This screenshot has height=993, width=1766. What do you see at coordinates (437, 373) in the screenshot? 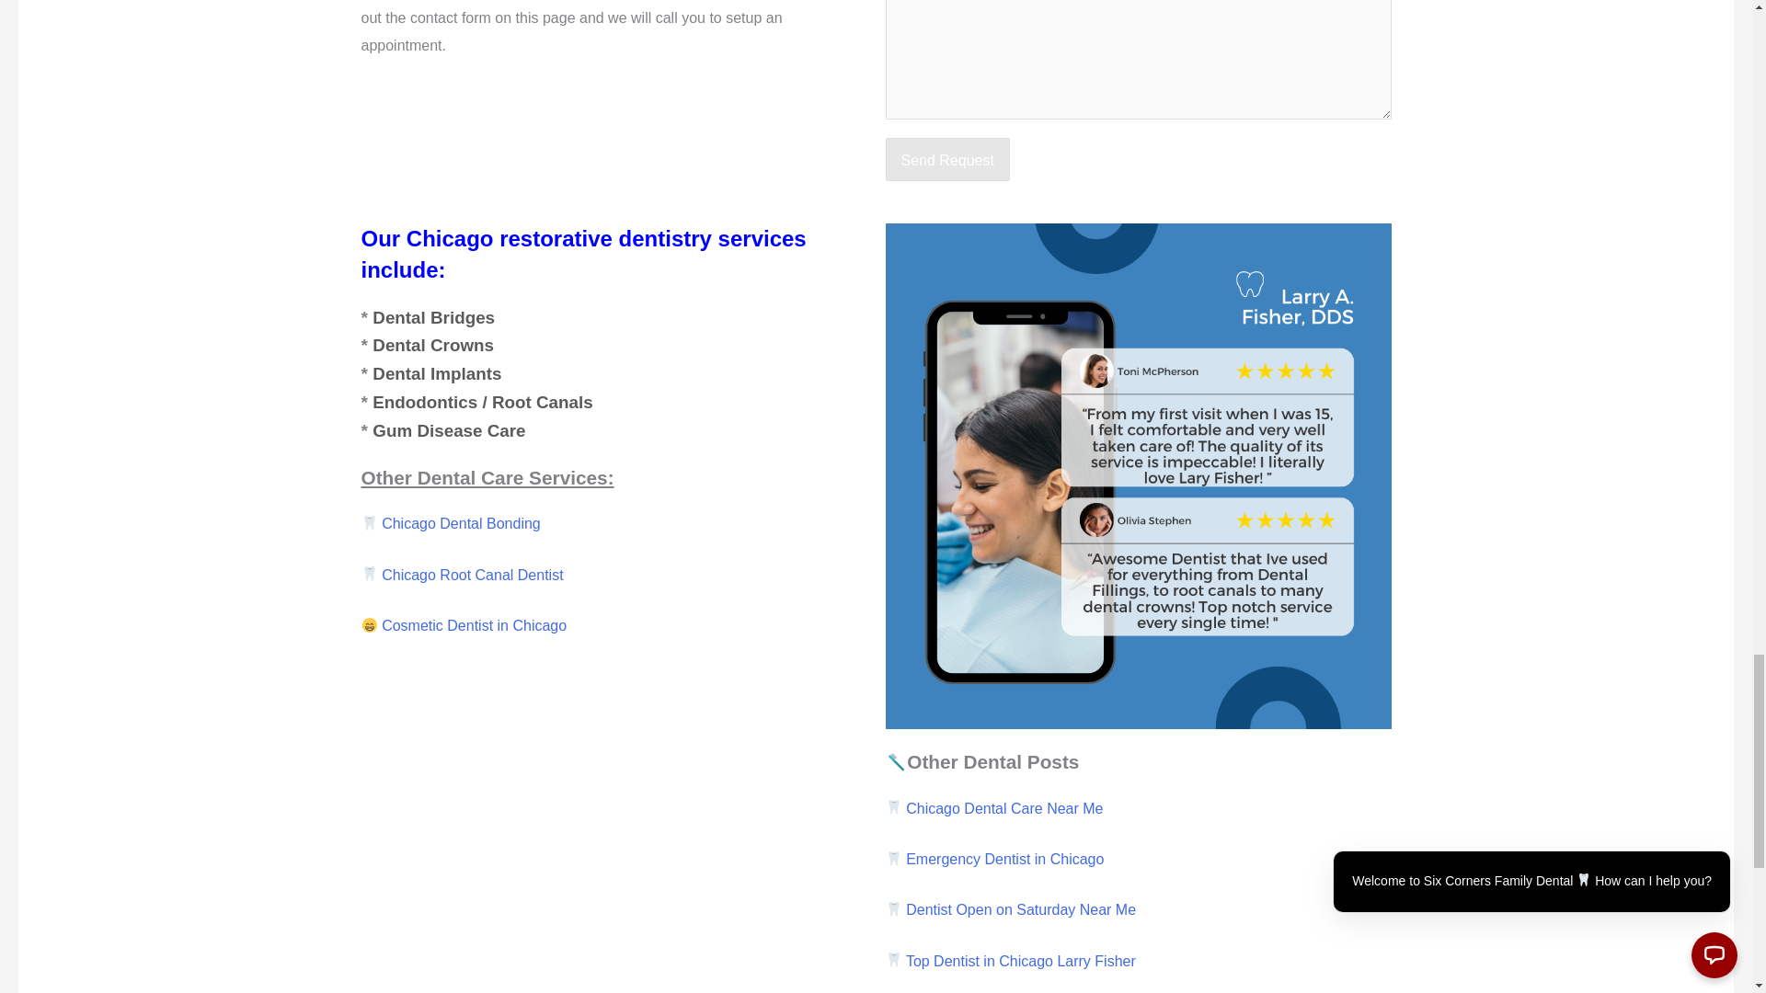
I see `Dental Implants` at bounding box center [437, 373].